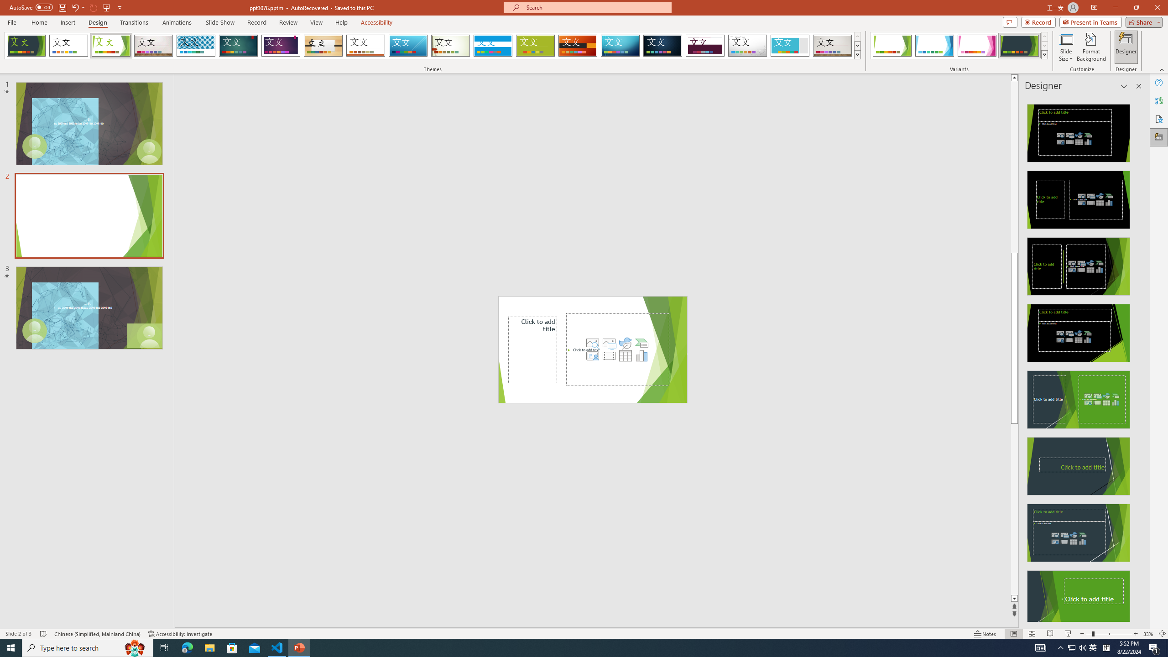  Describe the element at coordinates (618, 349) in the screenshot. I see `Content Placeholder` at that location.